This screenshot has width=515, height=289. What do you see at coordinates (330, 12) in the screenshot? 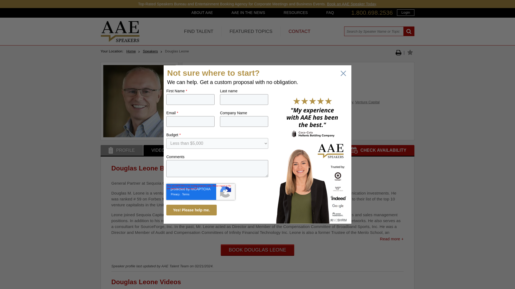
I see `FAQ` at bounding box center [330, 12].